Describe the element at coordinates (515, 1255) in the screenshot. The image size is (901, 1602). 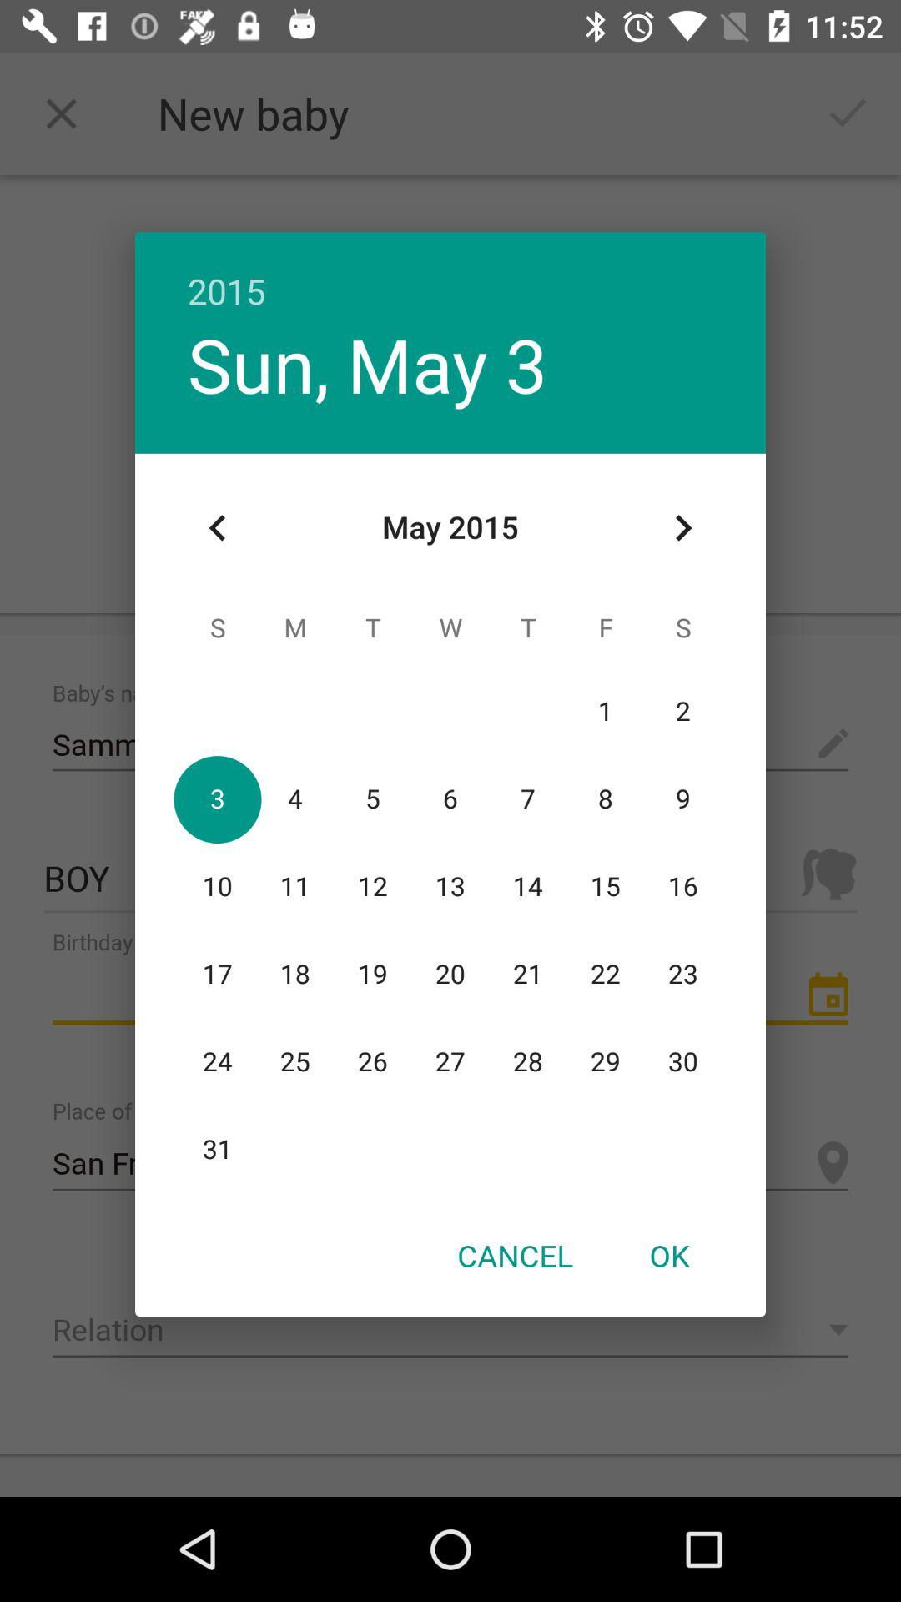
I see `choose the cancel icon` at that location.